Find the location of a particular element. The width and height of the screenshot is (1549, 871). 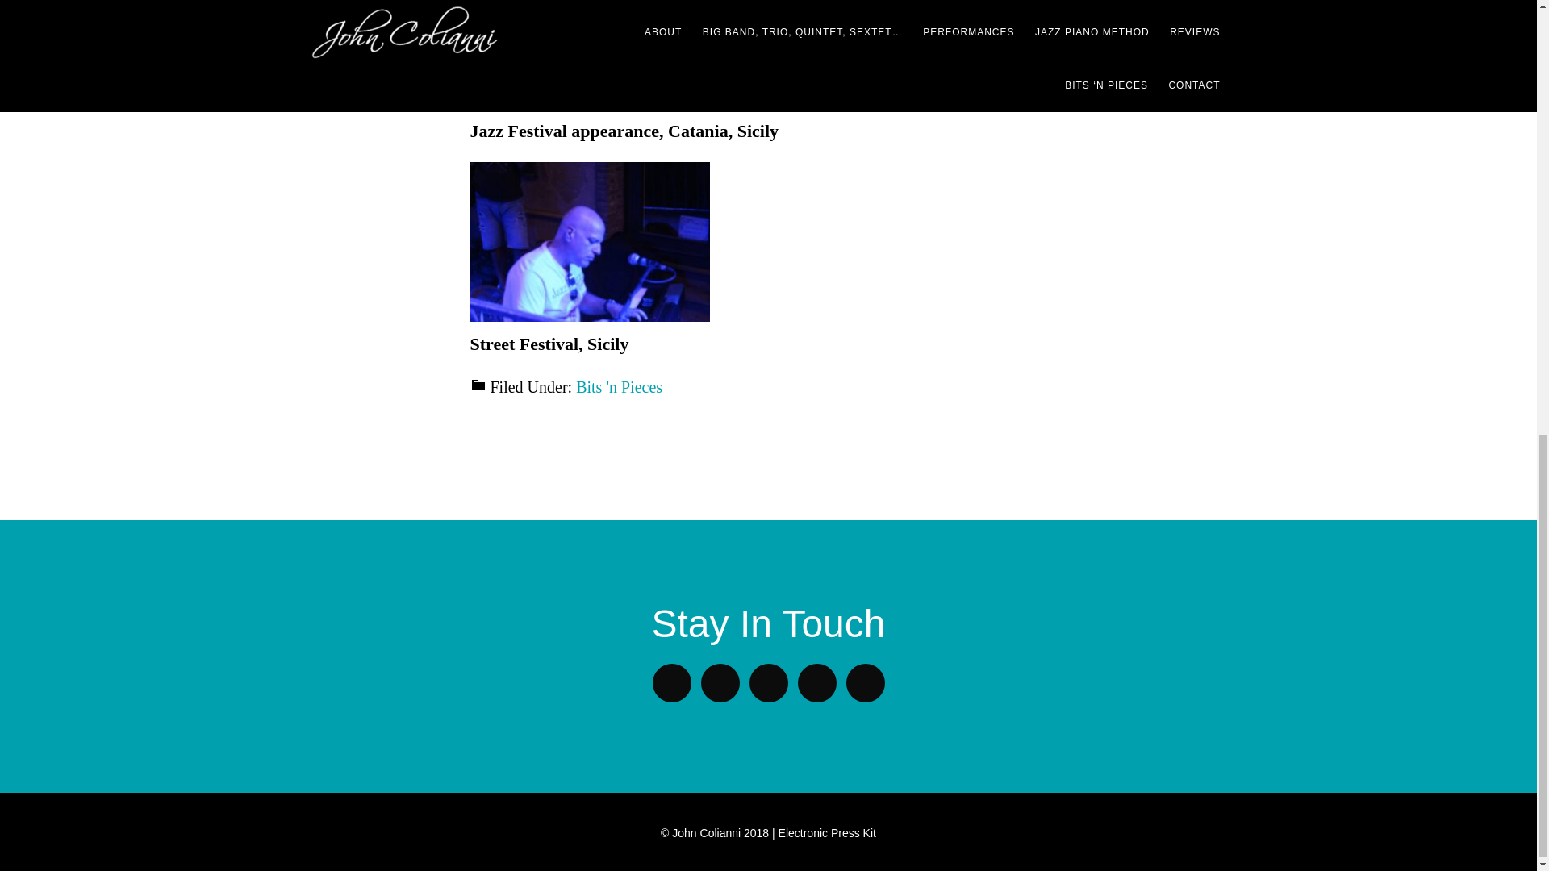

Bits 'n Pieces is located at coordinates (620, 387).